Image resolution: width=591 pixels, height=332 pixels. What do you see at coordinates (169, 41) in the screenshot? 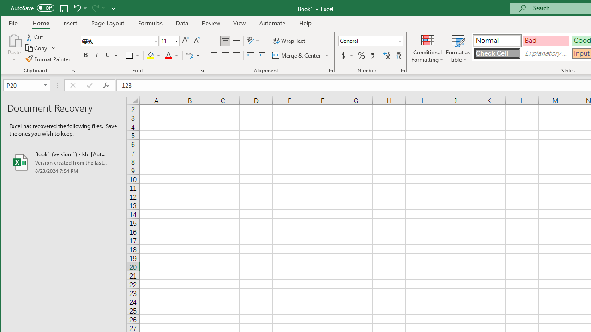
I see `Font Size` at bounding box center [169, 41].